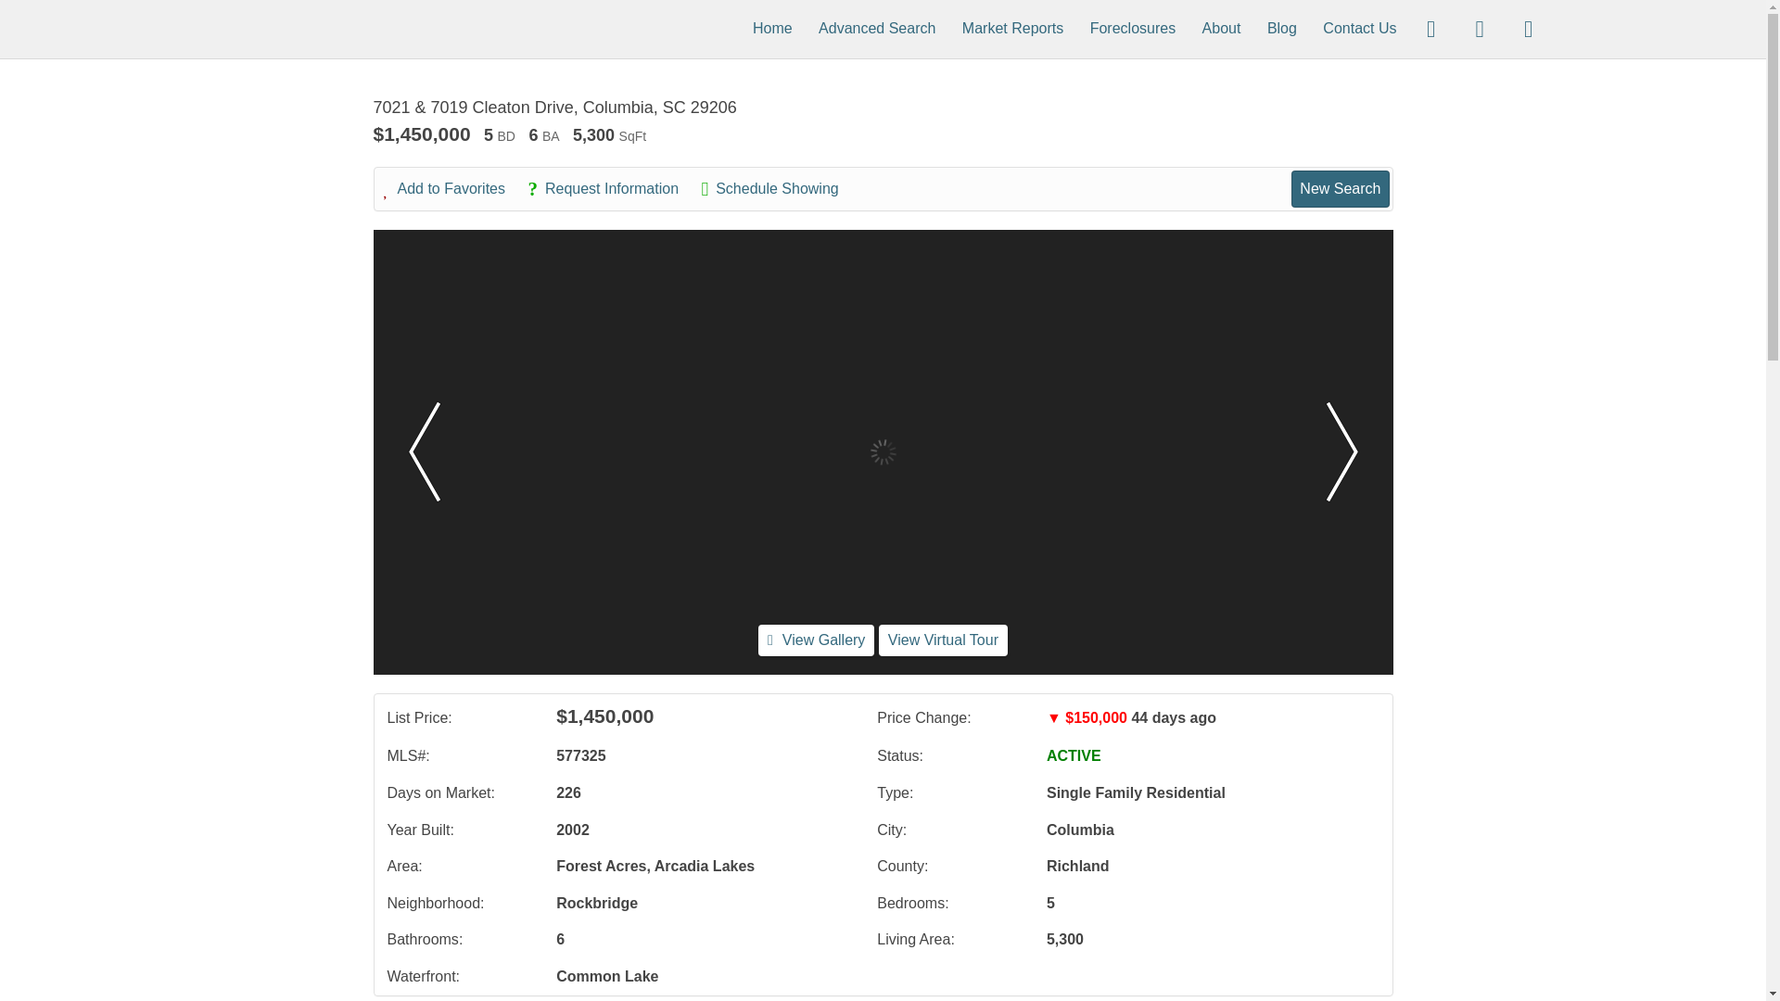 The image size is (1780, 1001). Describe the element at coordinates (877, 28) in the screenshot. I see `Advanced Search` at that location.